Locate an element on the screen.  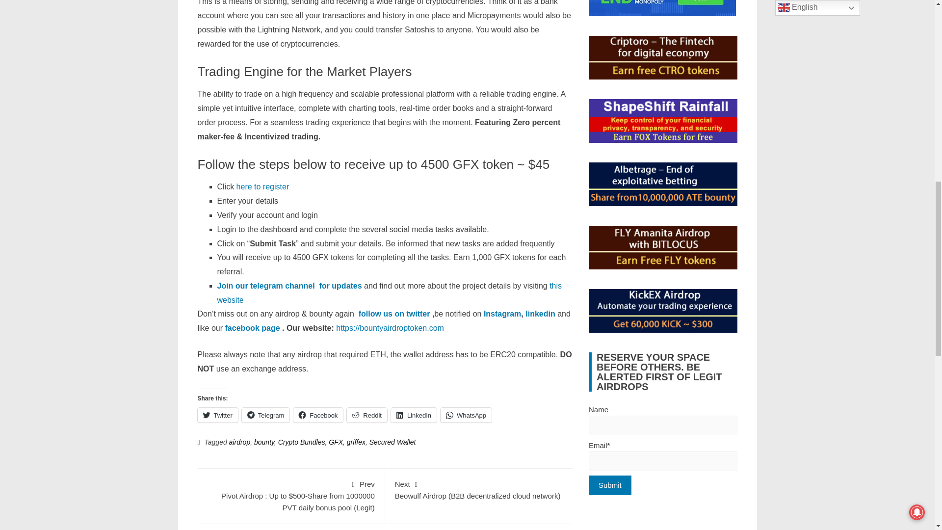
Click to share on WhatsApp is located at coordinates (466, 415).